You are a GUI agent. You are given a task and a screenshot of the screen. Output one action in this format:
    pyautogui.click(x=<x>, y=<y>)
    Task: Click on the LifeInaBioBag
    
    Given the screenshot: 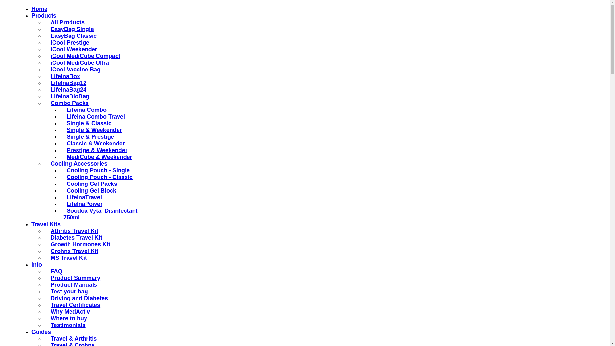 What is the action you would take?
    pyautogui.click(x=69, y=96)
    